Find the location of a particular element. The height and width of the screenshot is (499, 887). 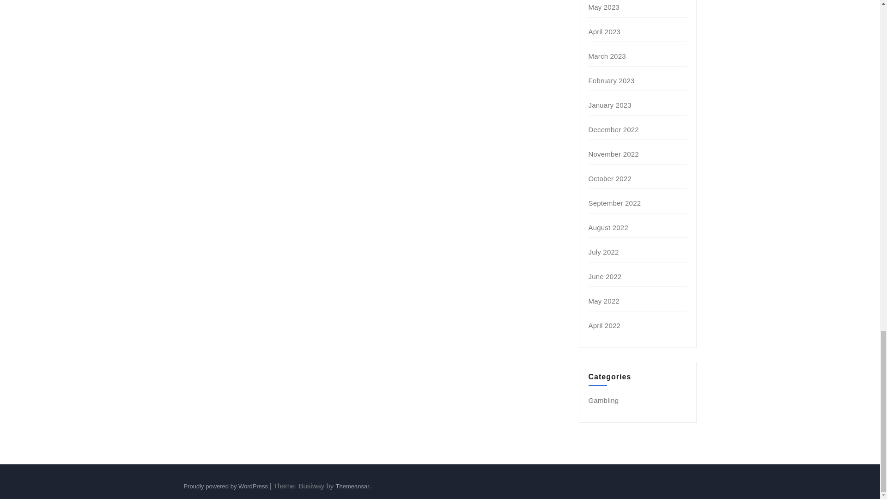

April 2023 is located at coordinates (605, 31).